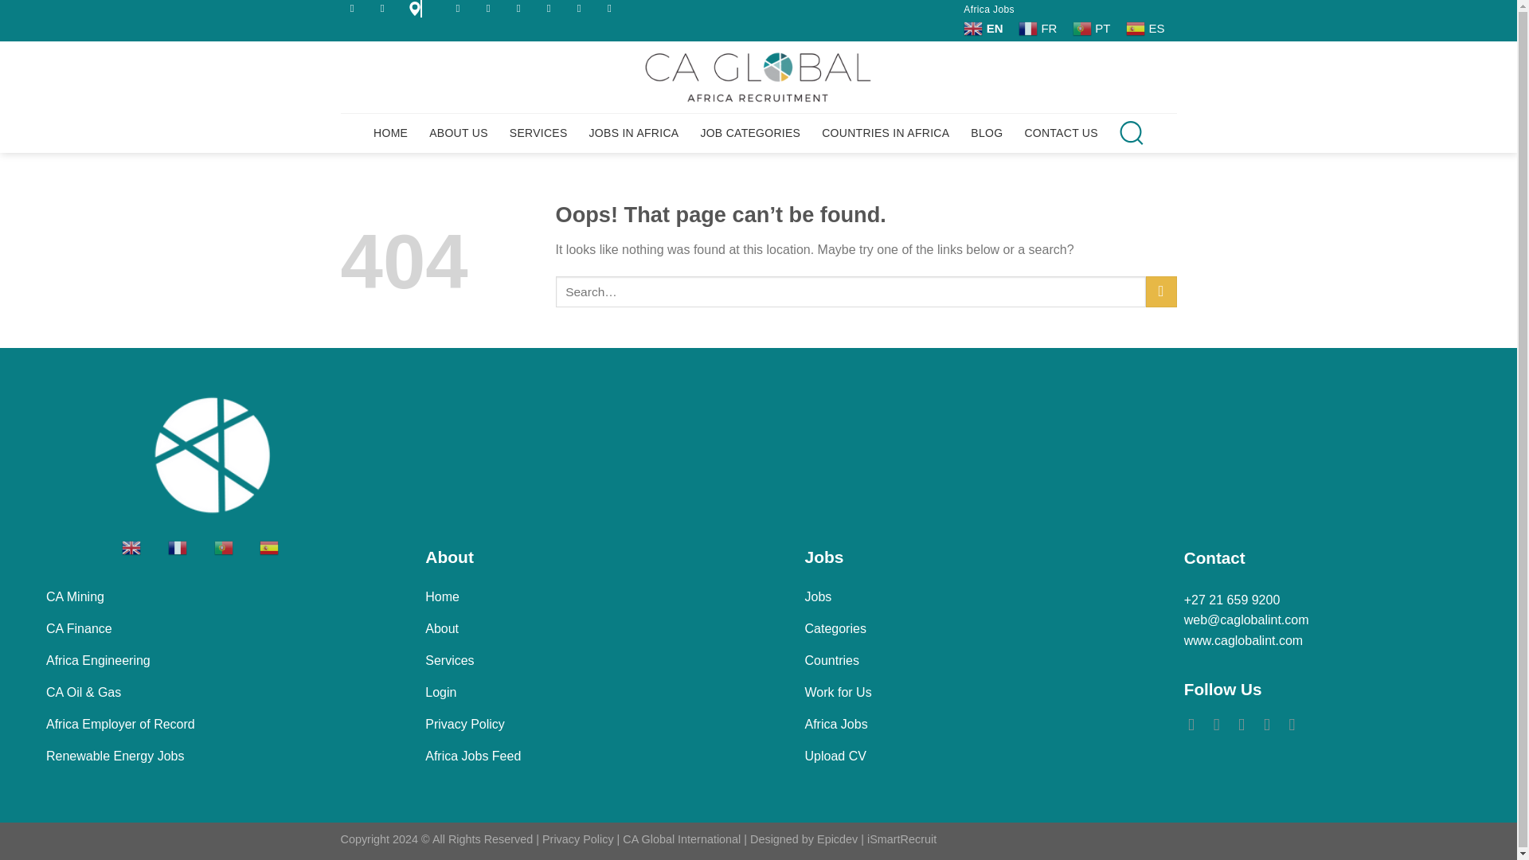  I want to click on PT, so click(1093, 29).